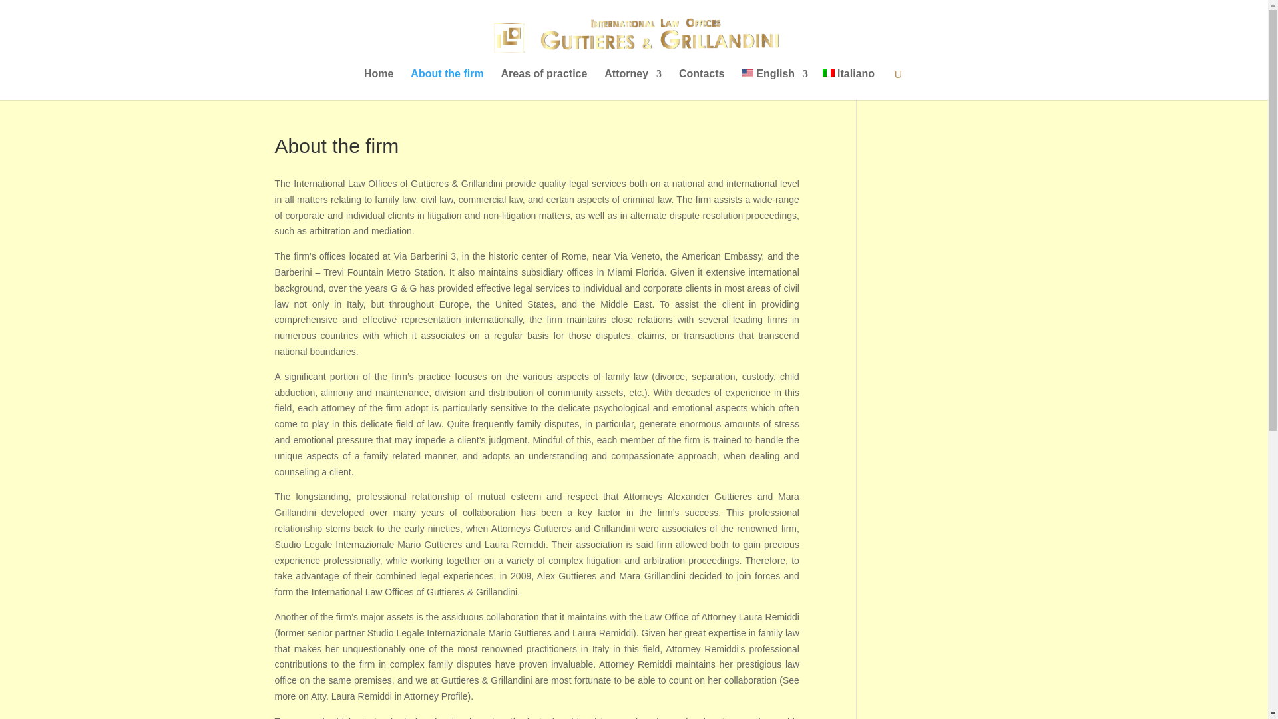  I want to click on Home, so click(379, 84).